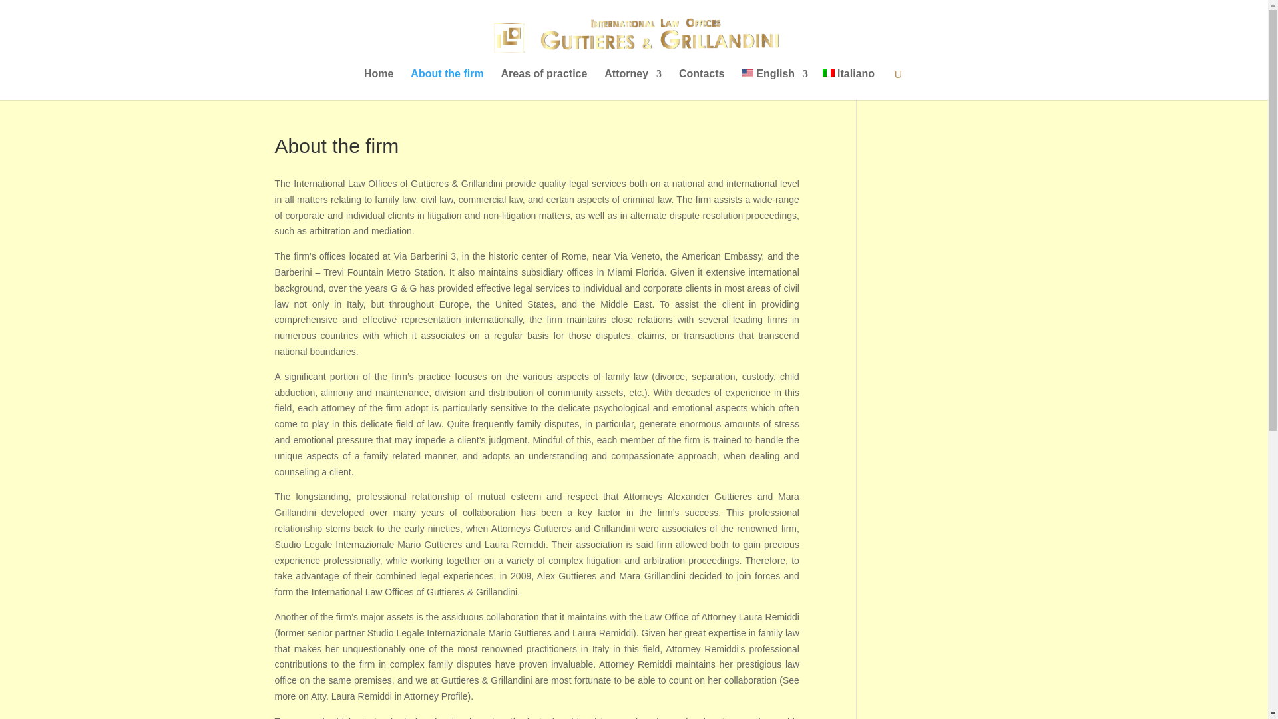  I want to click on Home, so click(379, 84).